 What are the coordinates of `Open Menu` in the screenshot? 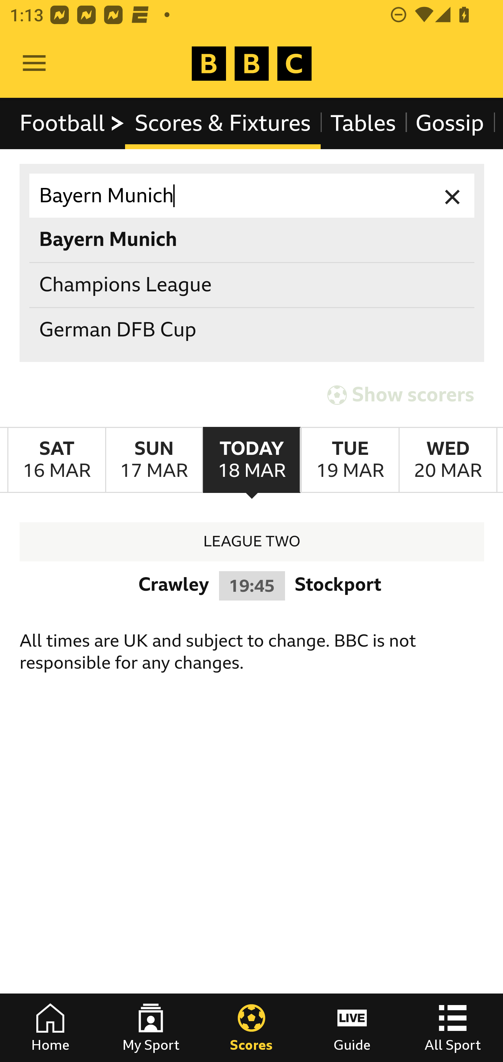 It's located at (34, 64).